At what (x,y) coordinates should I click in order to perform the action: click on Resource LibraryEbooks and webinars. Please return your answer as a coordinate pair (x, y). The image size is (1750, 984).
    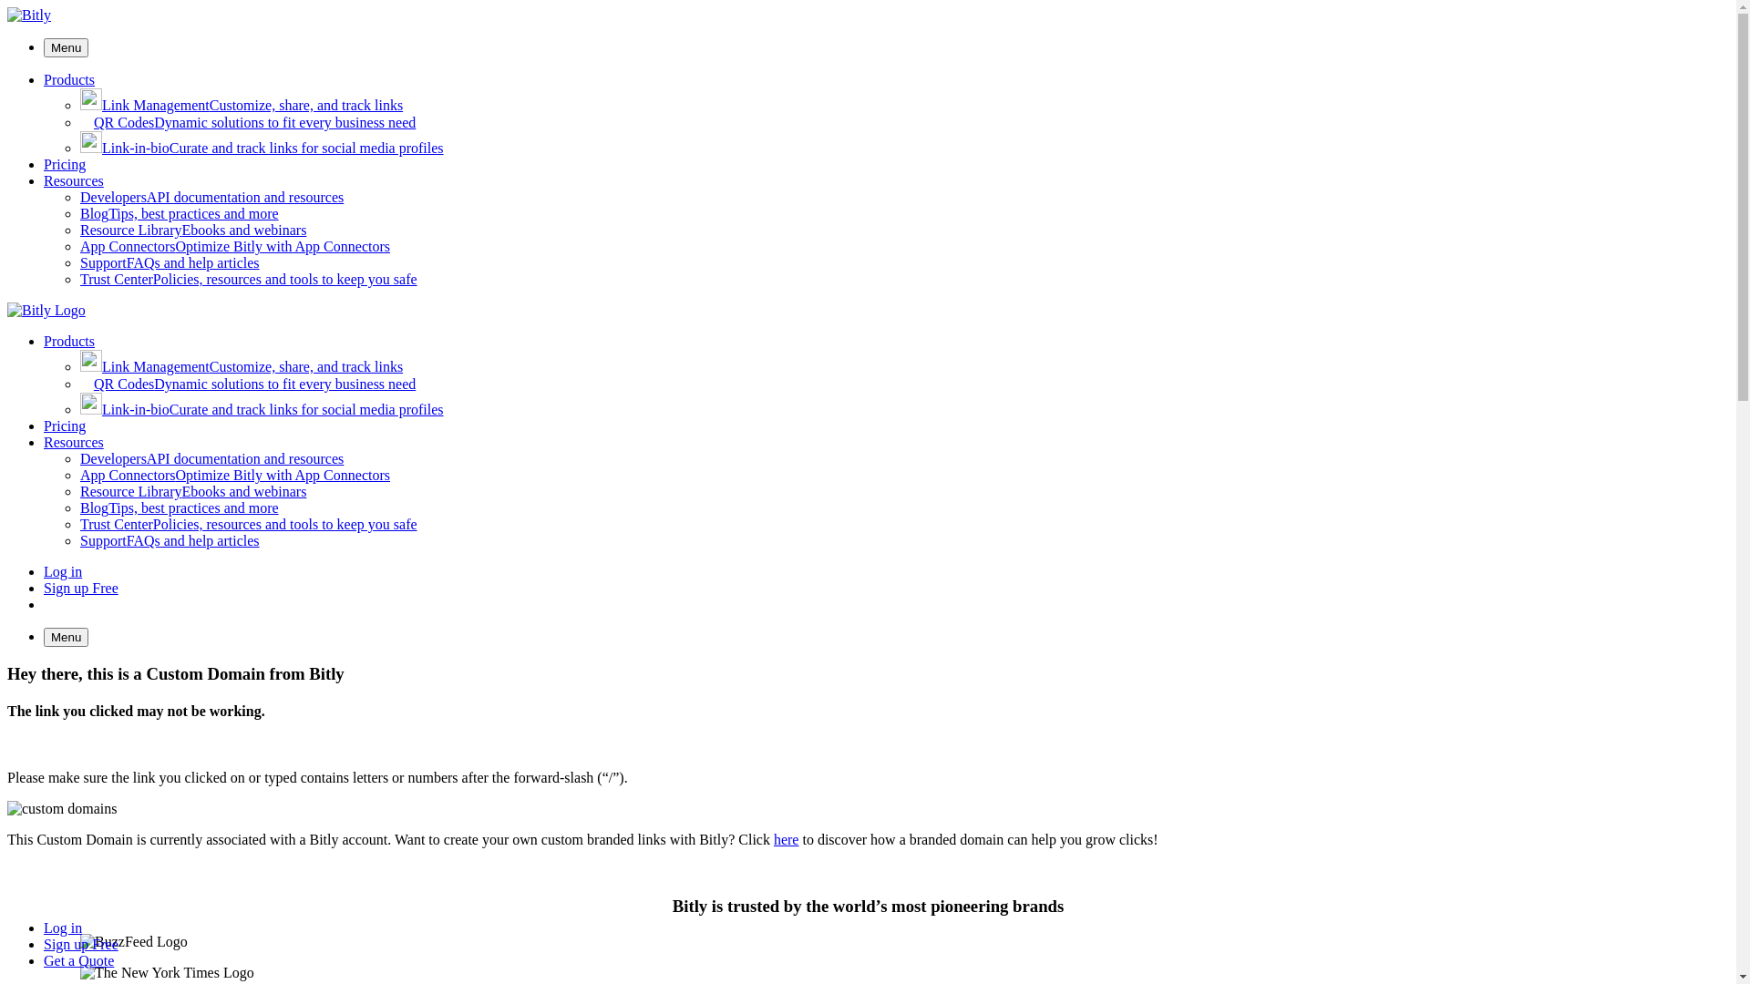
    Looking at the image, I should click on (193, 230).